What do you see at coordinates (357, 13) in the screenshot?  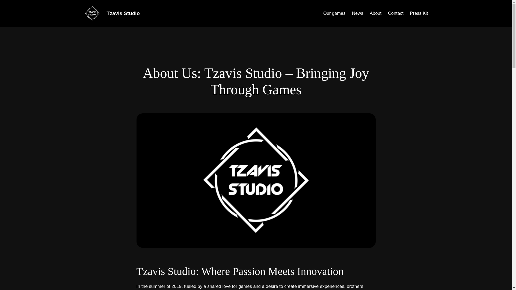 I see `News` at bounding box center [357, 13].